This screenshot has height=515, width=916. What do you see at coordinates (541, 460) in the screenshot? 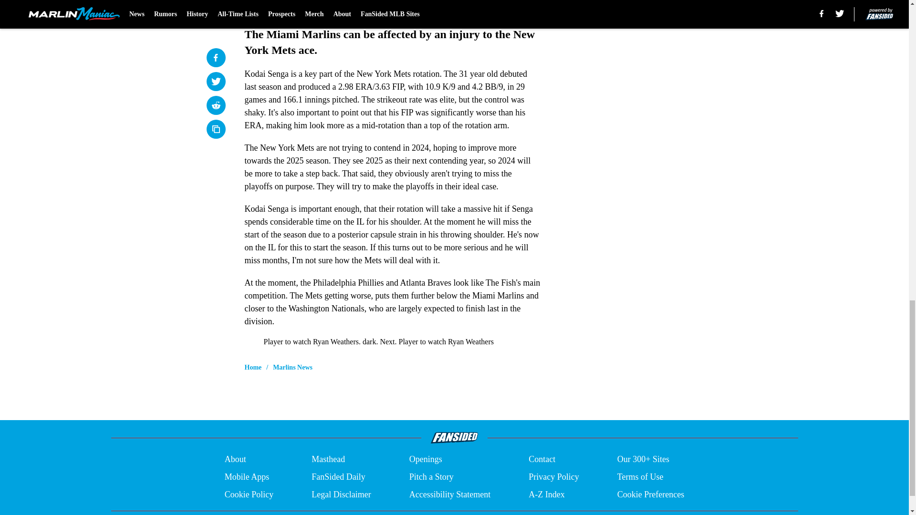
I see `Contact` at bounding box center [541, 460].